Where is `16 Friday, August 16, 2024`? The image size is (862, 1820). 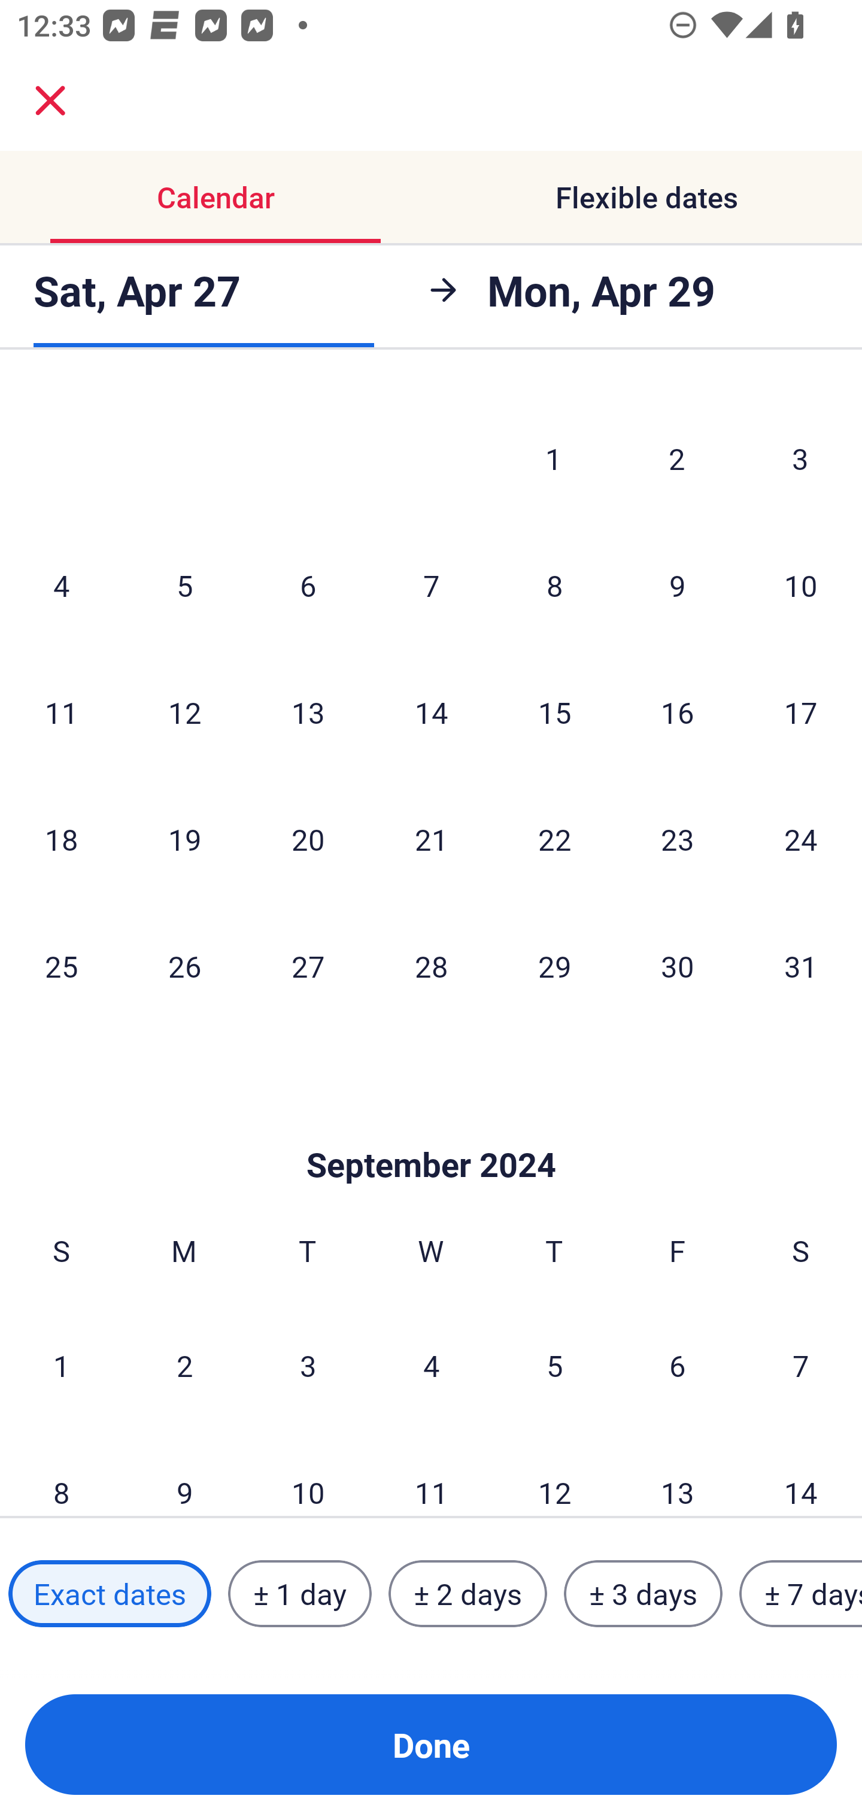
16 Friday, August 16, 2024 is located at coordinates (678, 712).